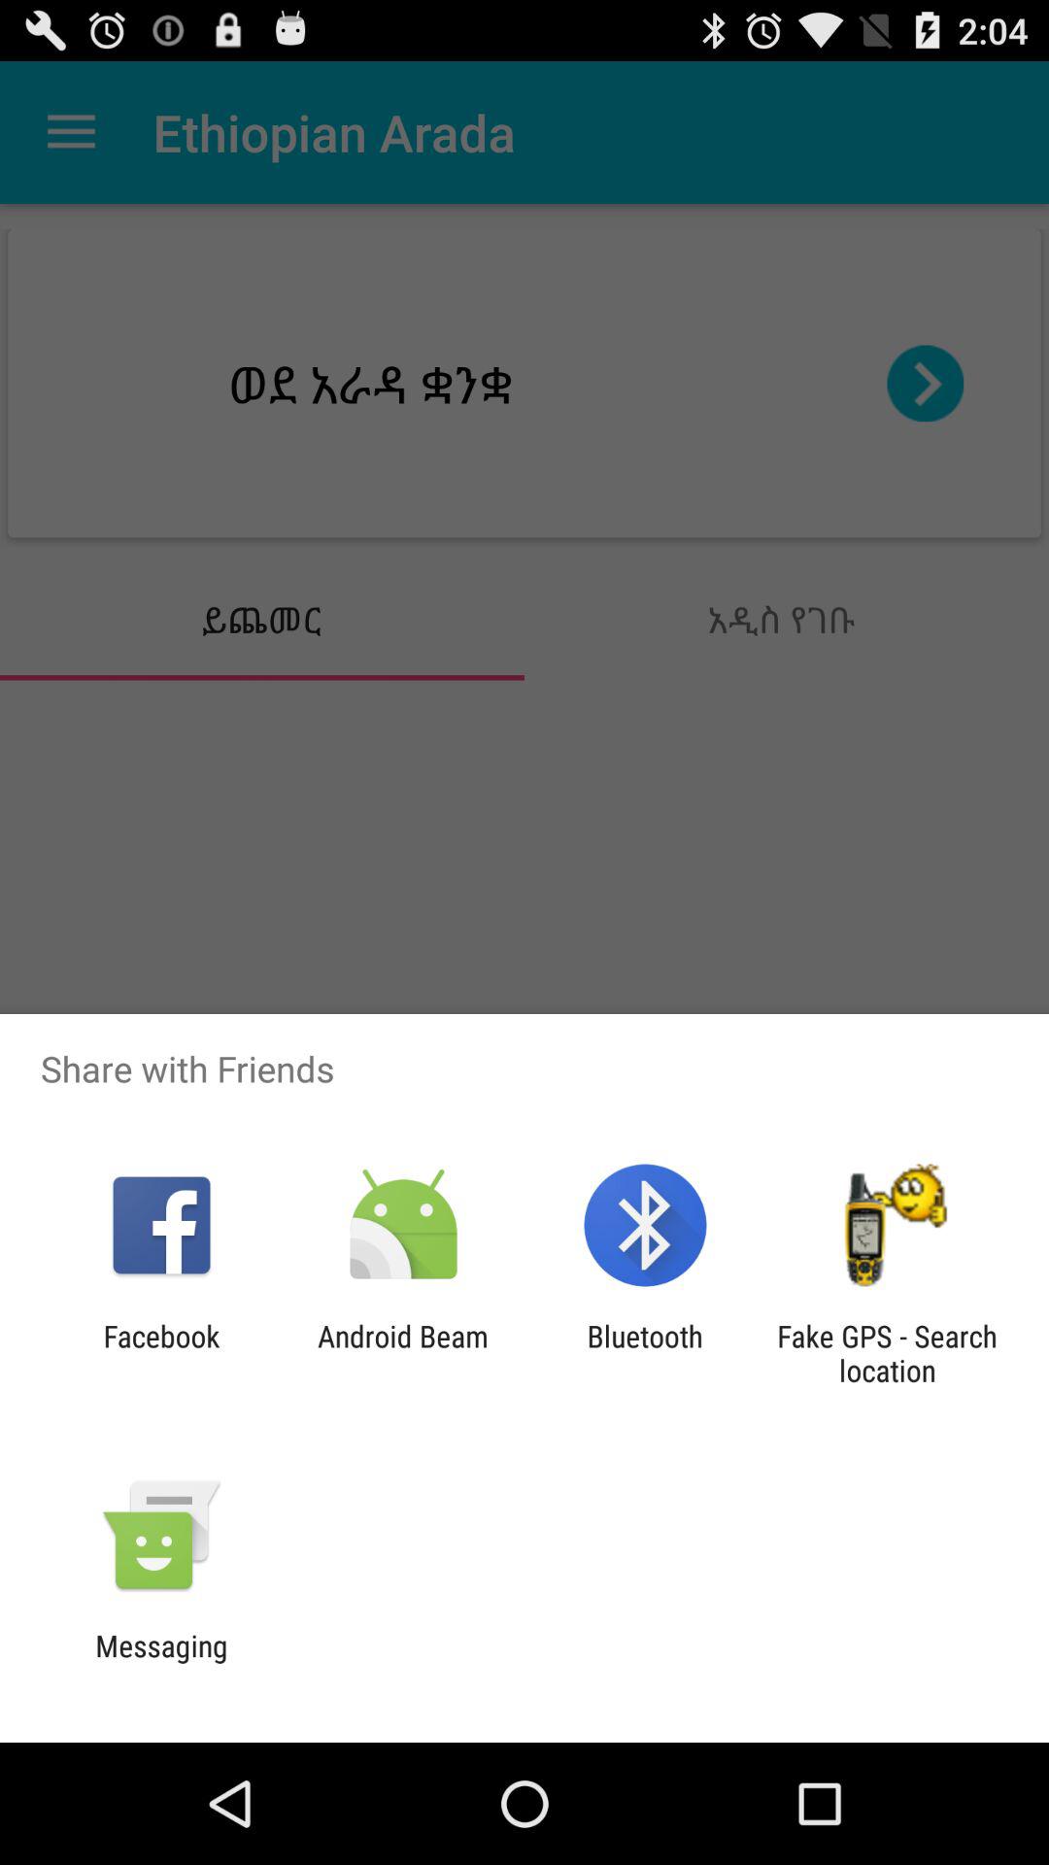 The height and width of the screenshot is (1865, 1049). I want to click on press the icon next to the android beam app, so click(161, 1353).